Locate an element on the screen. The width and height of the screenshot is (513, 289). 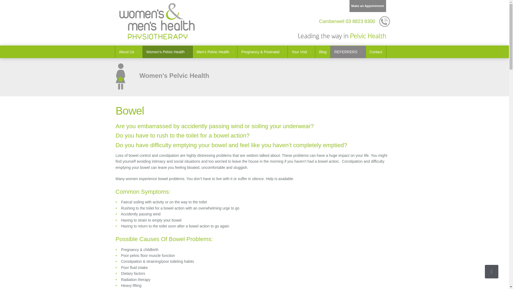
Your Visit is located at coordinates (301, 52).